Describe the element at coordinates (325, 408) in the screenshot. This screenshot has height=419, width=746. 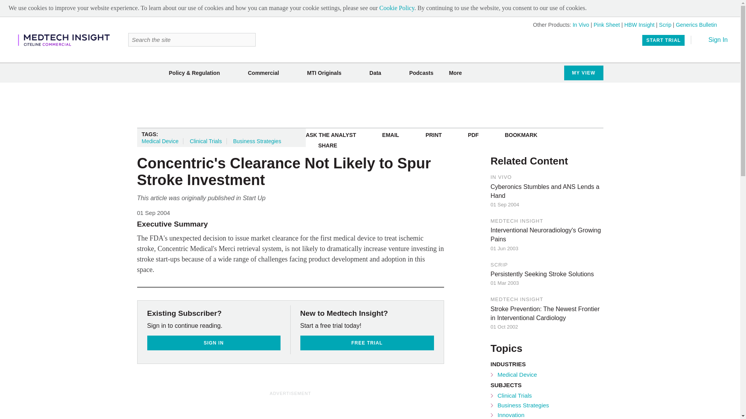
I see `3rd party ad content` at that location.